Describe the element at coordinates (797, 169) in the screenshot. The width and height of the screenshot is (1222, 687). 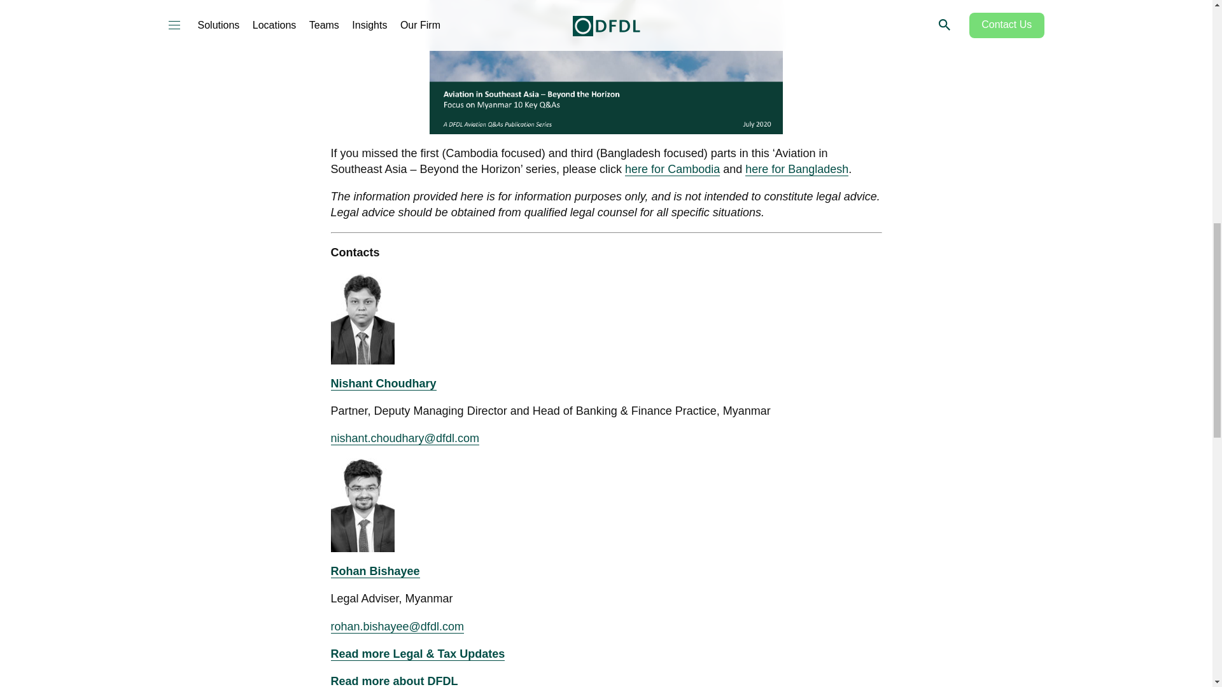
I see `here for Bangladesh` at that location.